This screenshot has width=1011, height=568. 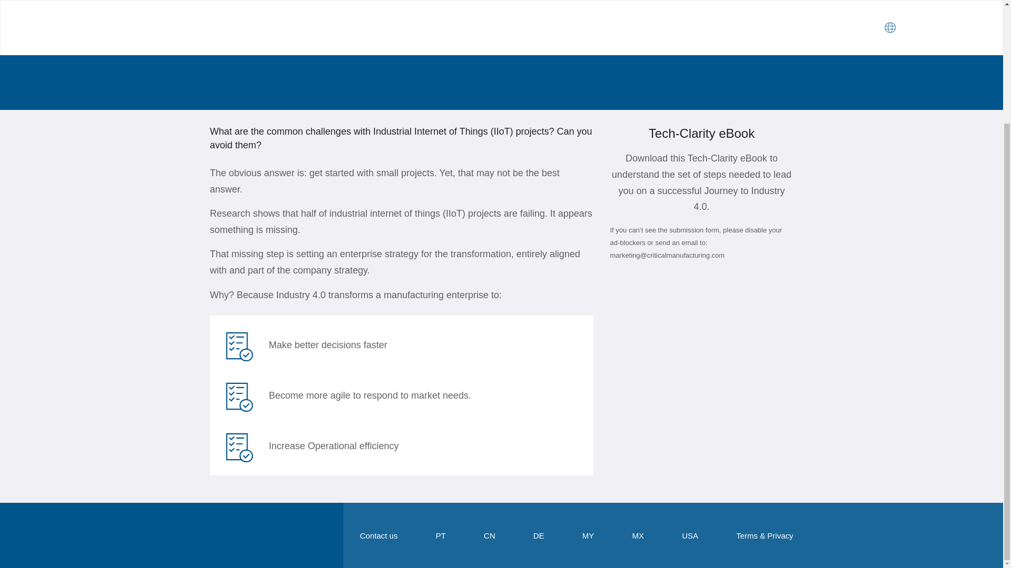 What do you see at coordinates (490, 535) in the screenshot?
I see `China ` at bounding box center [490, 535].